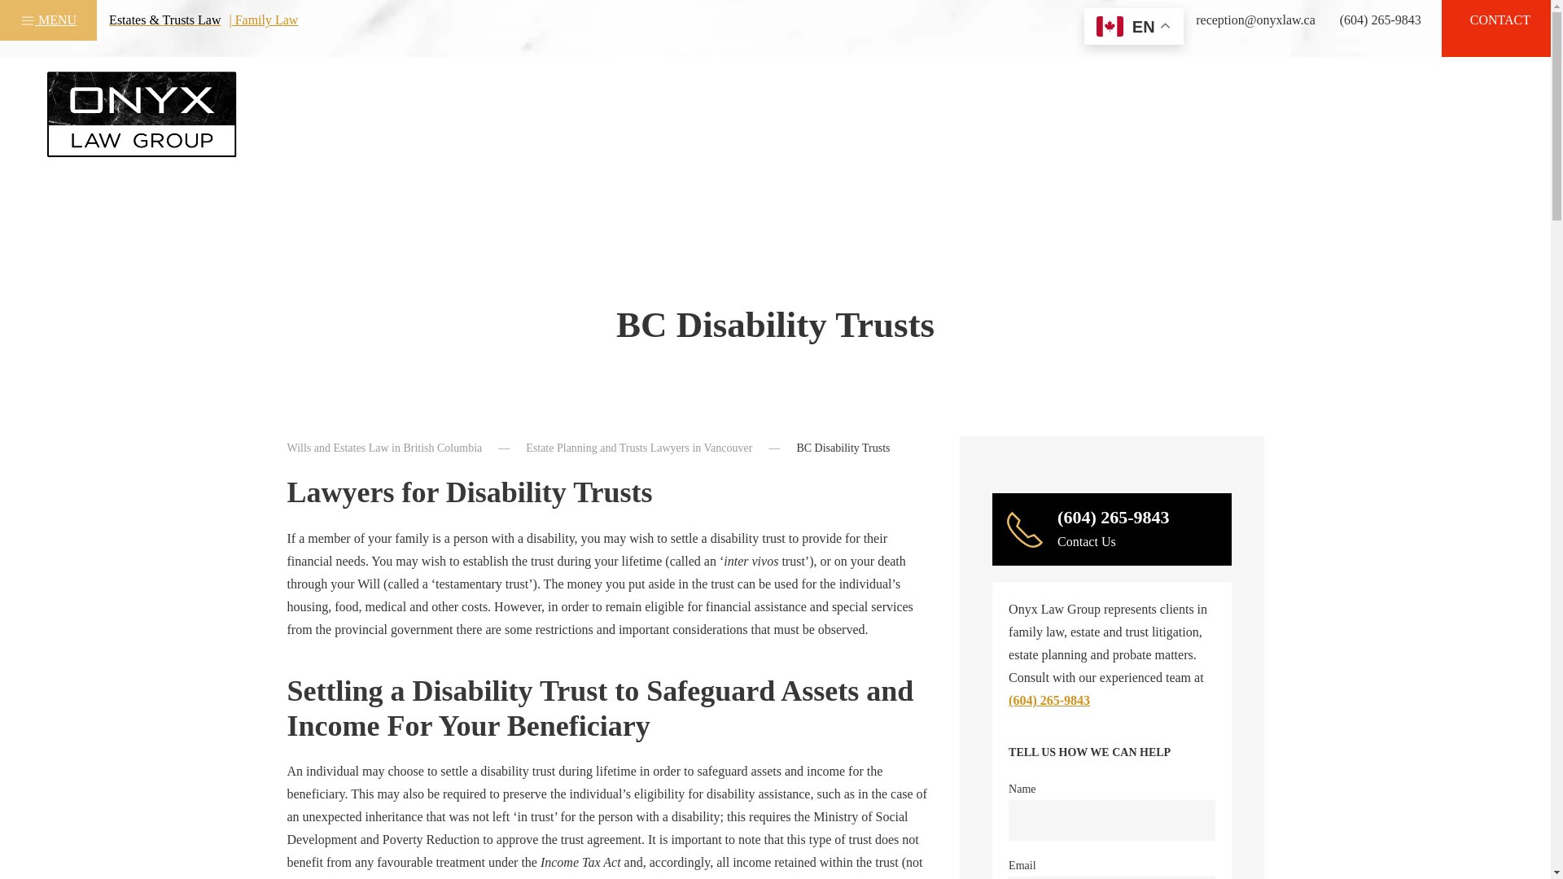 This screenshot has height=879, width=1563. What do you see at coordinates (48, 20) in the screenshot?
I see `MENU` at bounding box center [48, 20].